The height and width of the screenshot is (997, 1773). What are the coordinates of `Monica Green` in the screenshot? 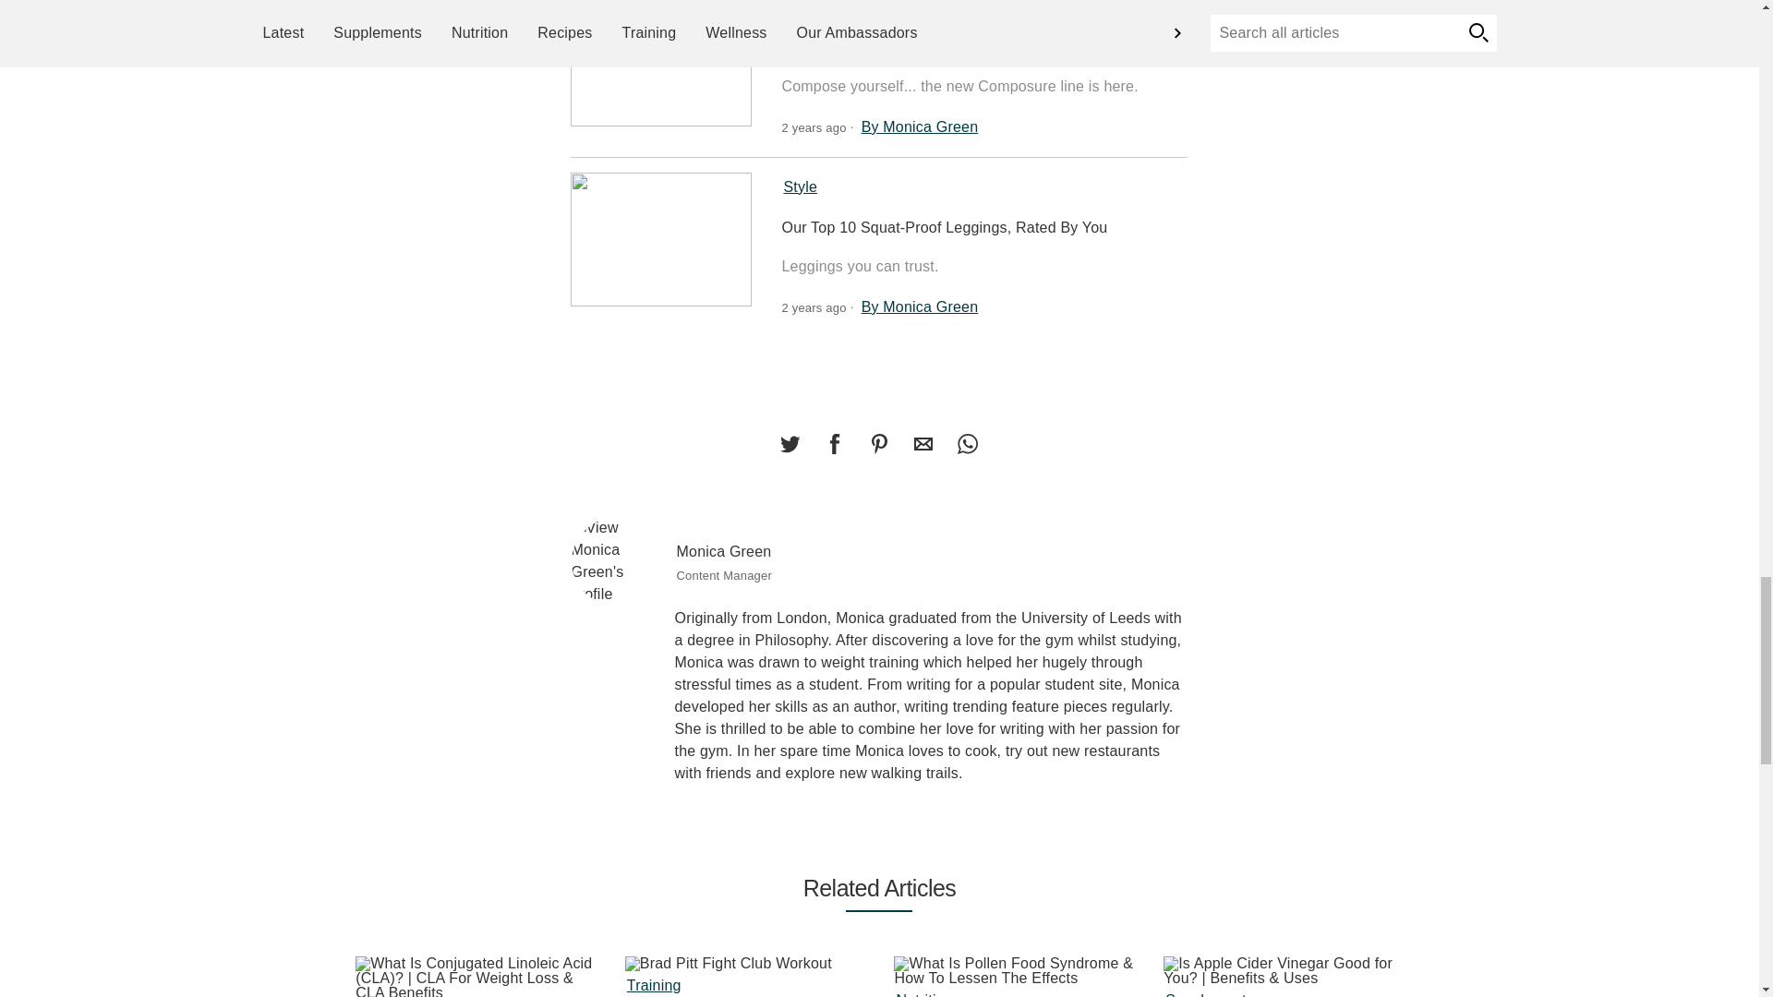 It's located at (616, 561).